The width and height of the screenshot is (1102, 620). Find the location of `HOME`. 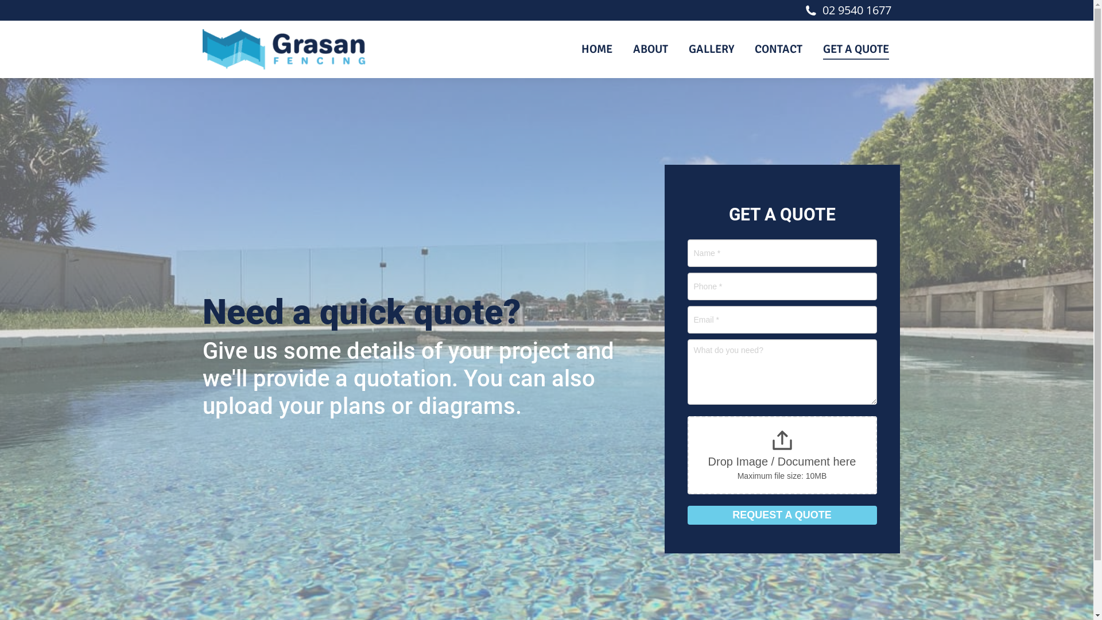

HOME is located at coordinates (596, 49).